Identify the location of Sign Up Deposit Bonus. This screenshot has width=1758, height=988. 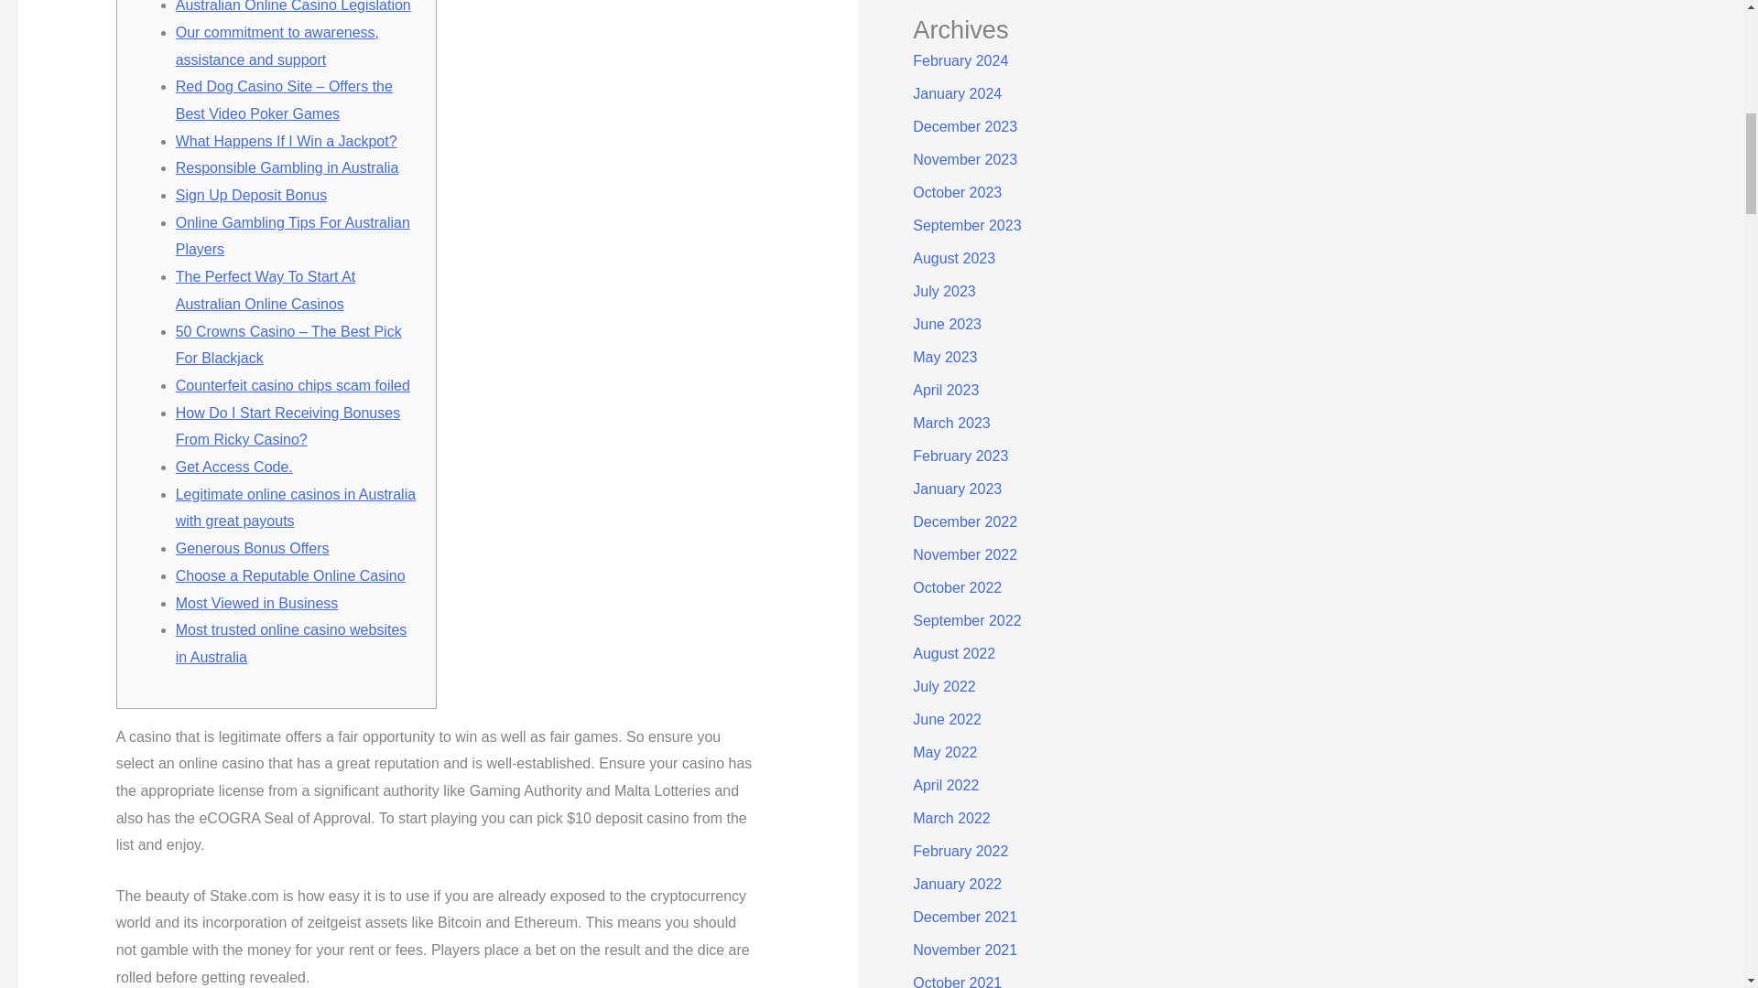
(251, 196).